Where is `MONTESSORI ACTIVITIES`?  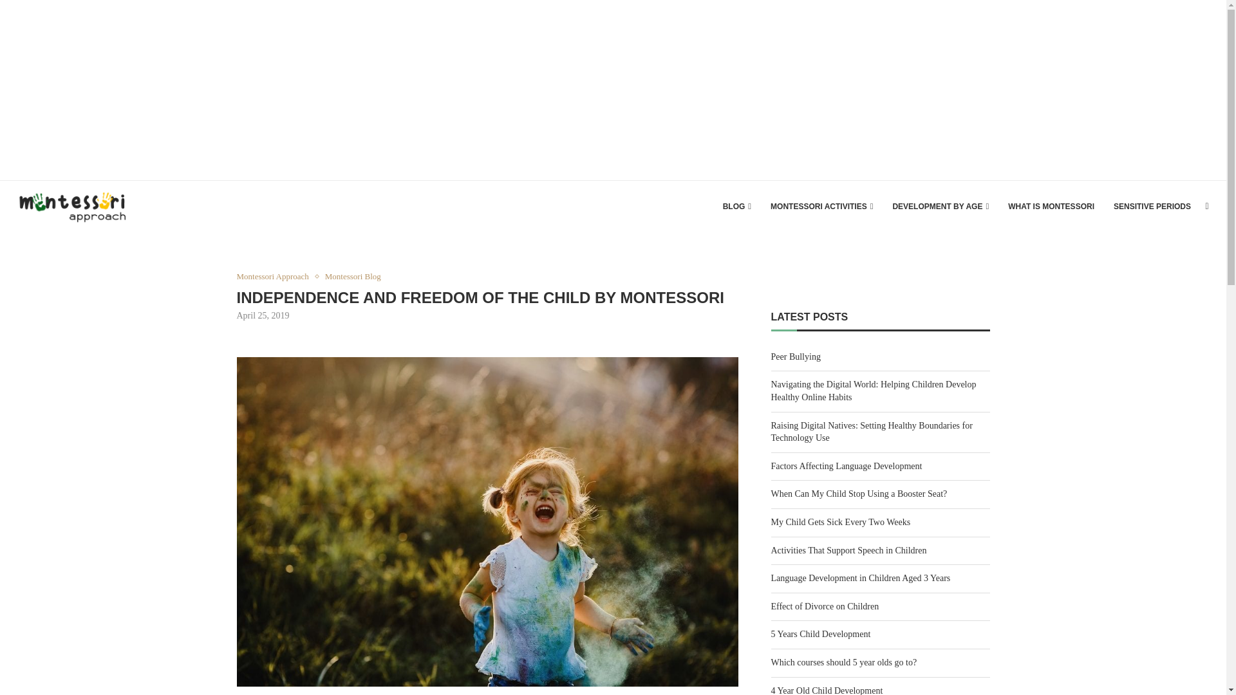
MONTESSORI ACTIVITIES is located at coordinates (821, 206).